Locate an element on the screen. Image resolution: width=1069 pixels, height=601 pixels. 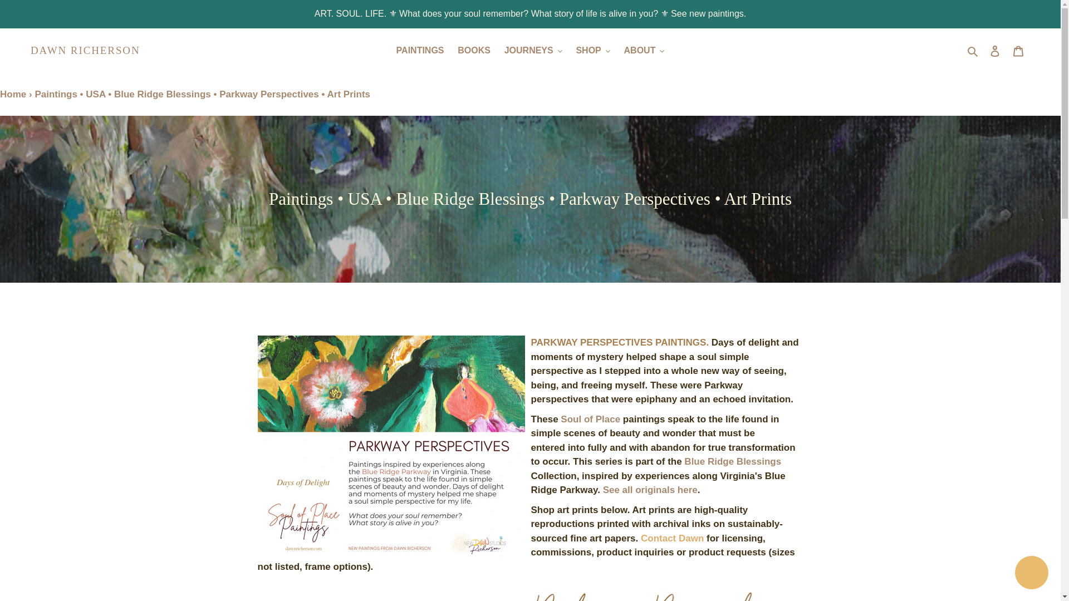
DAWN RICHERSON is located at coordinates (85, 50).